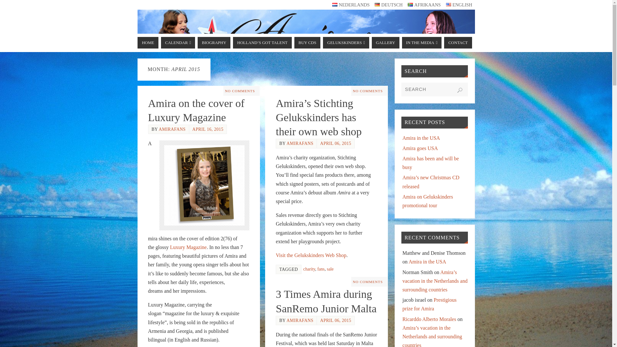  What do you see at coordinates (188, 247) in the screenshot?
I see `Luxury Magazine` at bounding box center [188, 247].